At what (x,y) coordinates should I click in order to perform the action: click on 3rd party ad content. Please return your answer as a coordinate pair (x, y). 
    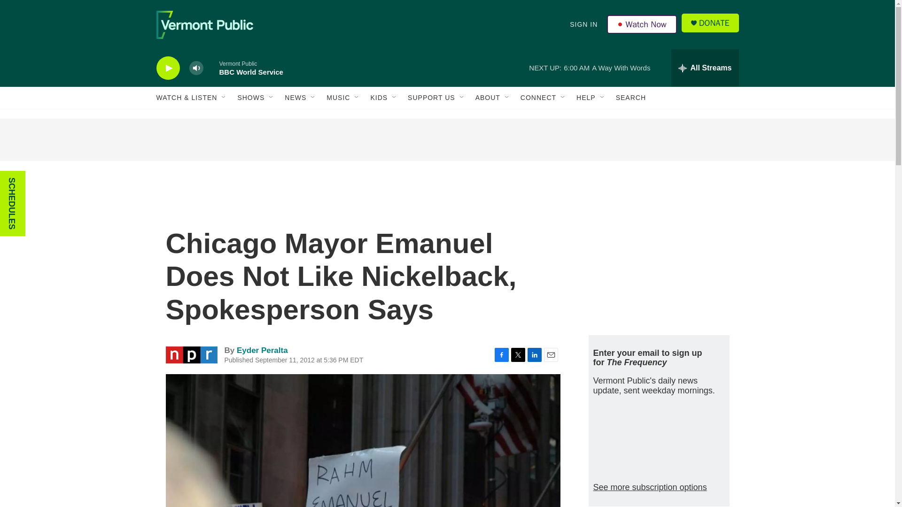
    Looking at the image, I should click on (447, 140).